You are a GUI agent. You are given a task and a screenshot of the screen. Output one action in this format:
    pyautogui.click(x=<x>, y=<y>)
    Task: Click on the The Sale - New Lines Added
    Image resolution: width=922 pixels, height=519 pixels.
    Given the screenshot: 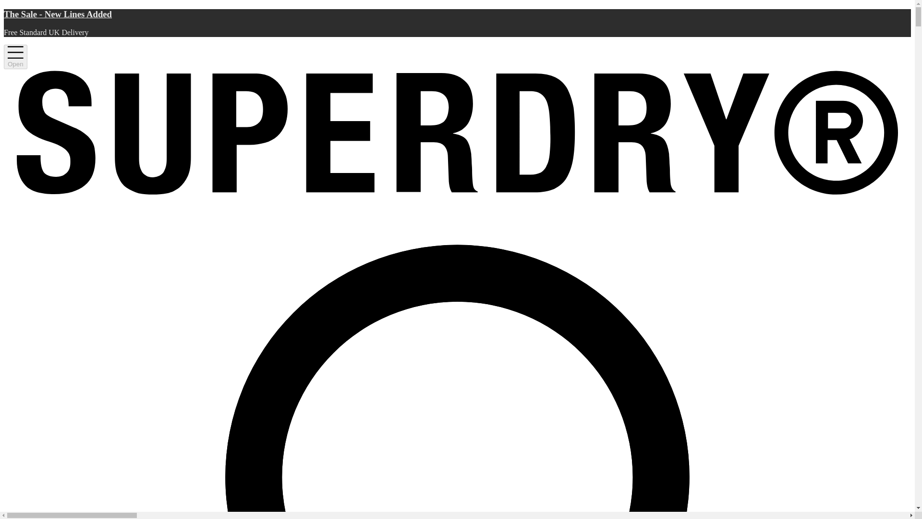 What is the action you would take?
    pyautogui.click(x=457, y=18)
    